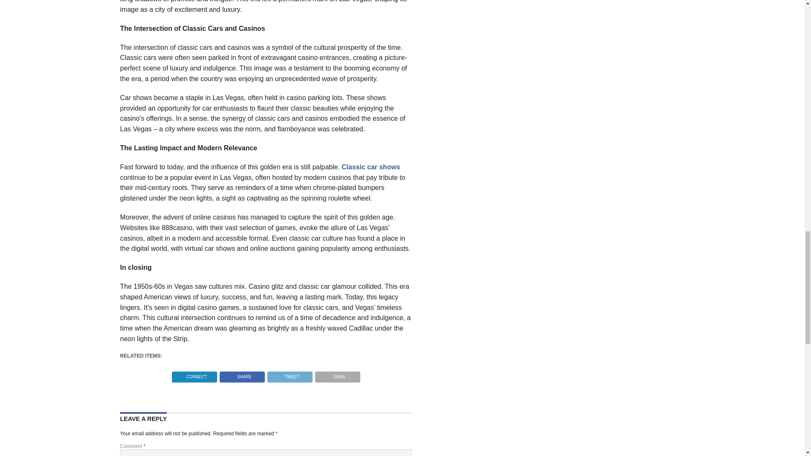 This screenshot has width=811, height=456. Describe the element at coordinates (194, 375) in the screenshot. I see `Share on LinkedIn` at that location.